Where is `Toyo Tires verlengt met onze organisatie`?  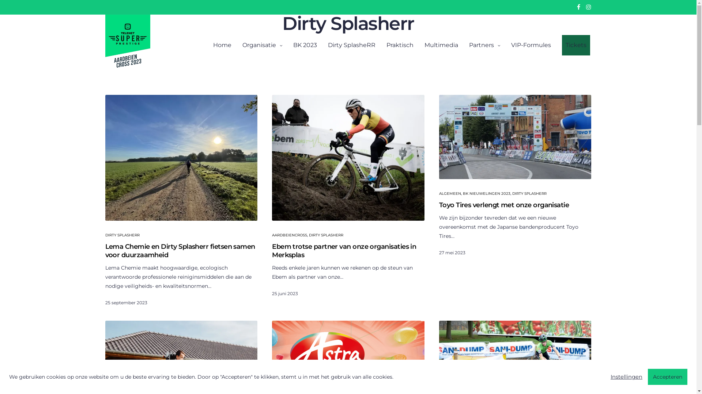 Toyo Tires verlengt met onze organisatie is located at coordinates (516, 205).